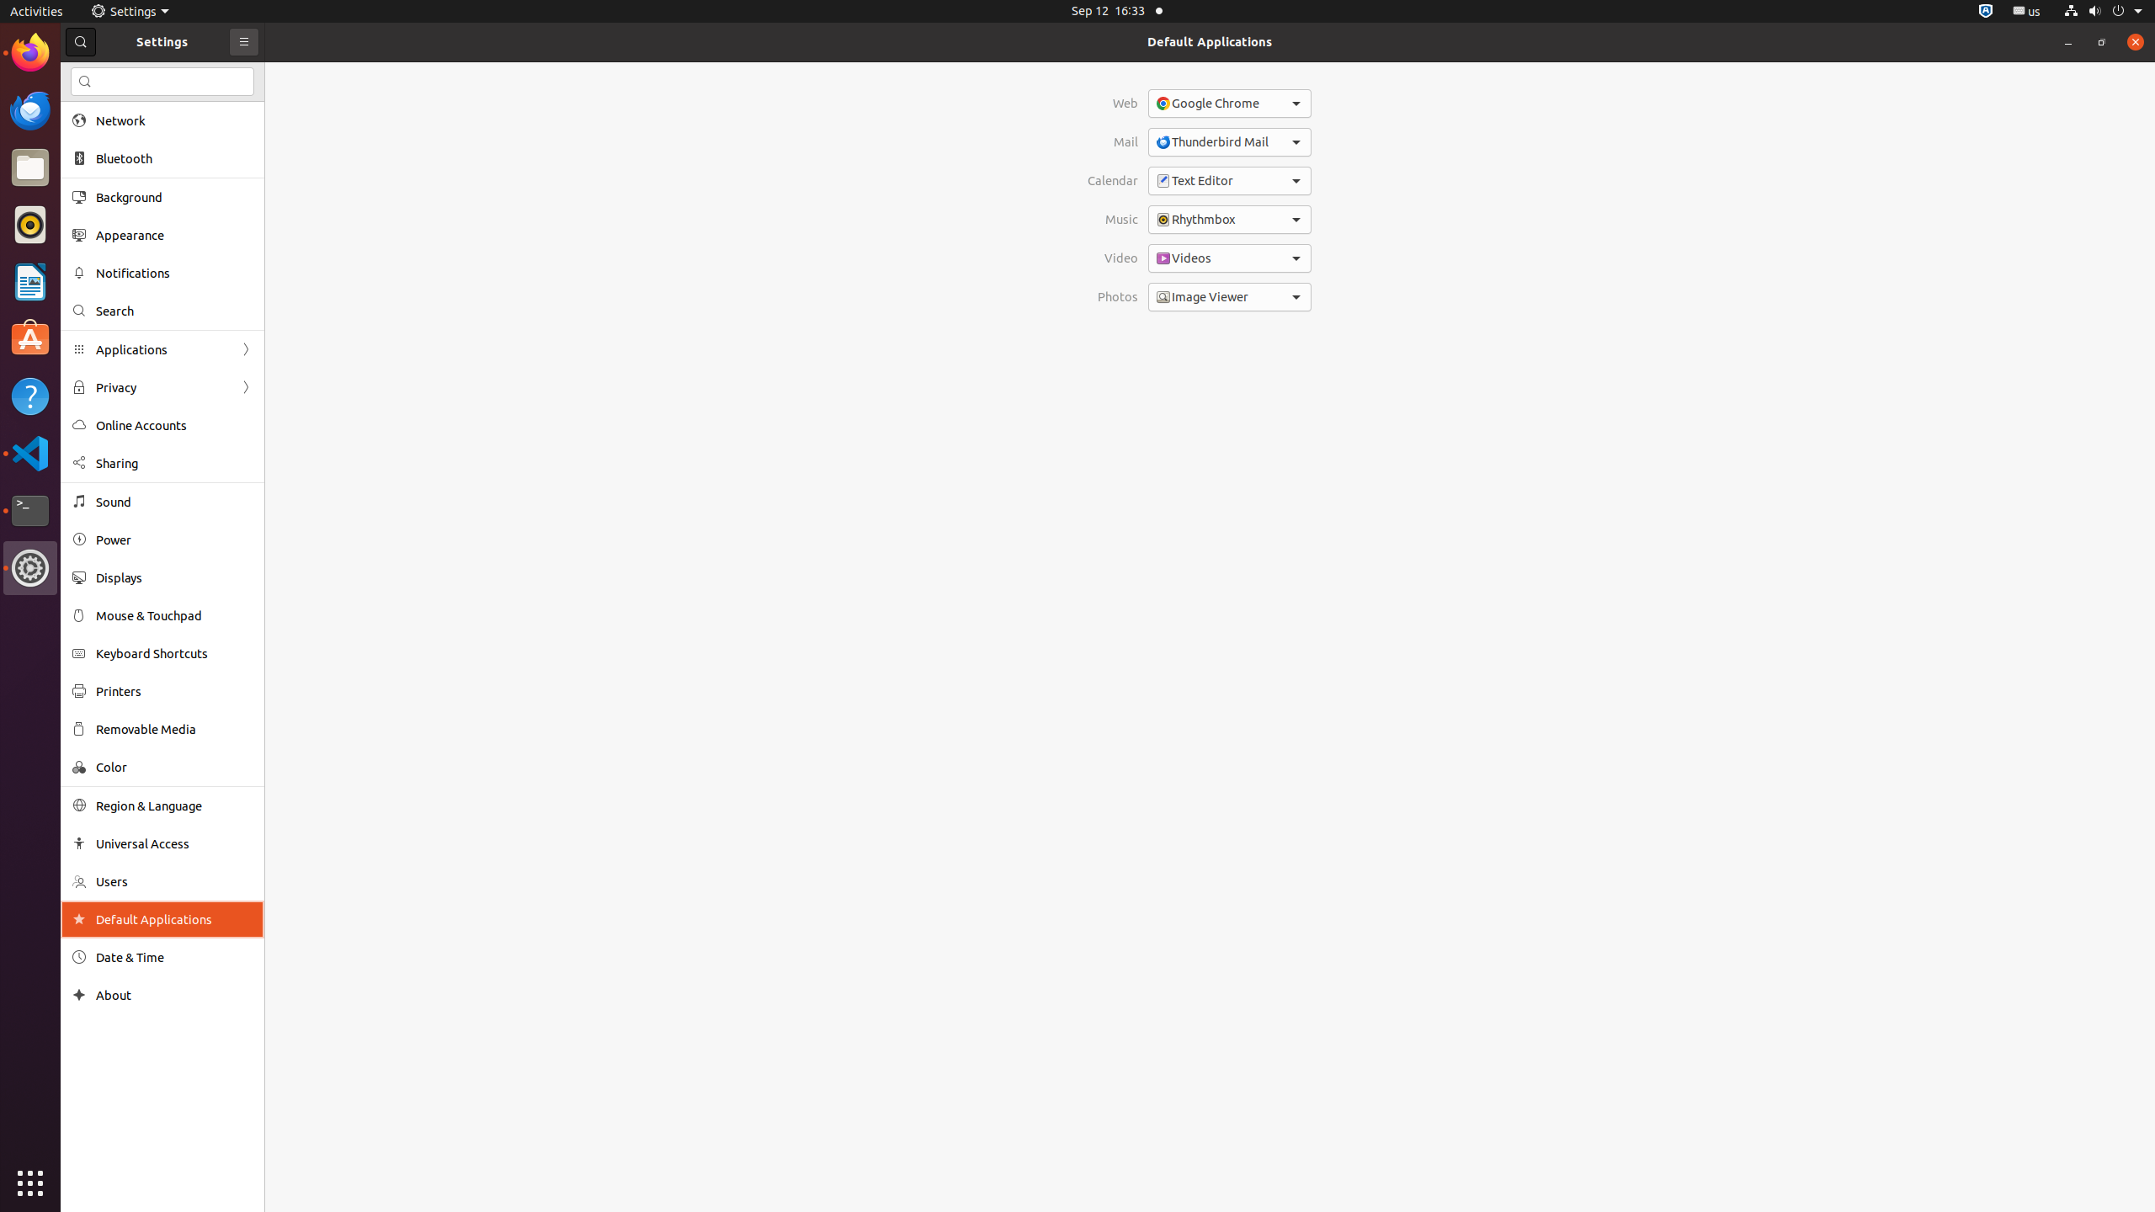  I want to click on Online Accounts, so click(174, 426).